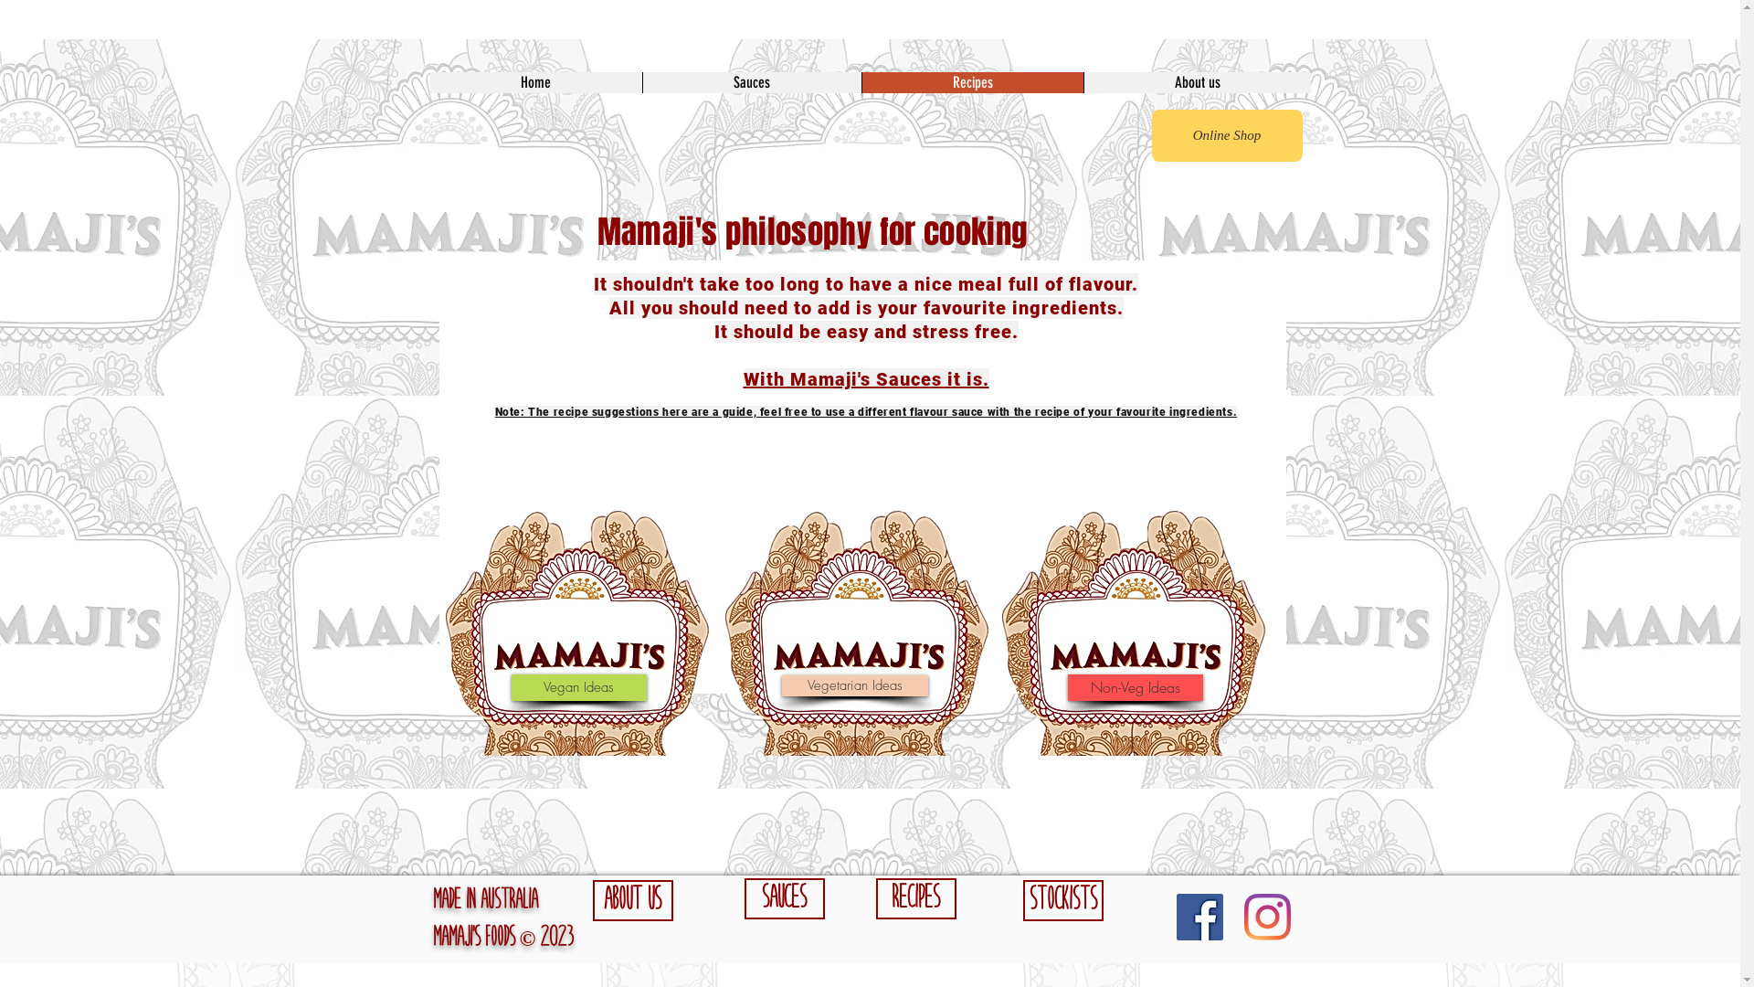 The width and height of the screenshot is (1754, 987). What do you see at coordinates (632, 901) in the screenshot?
I see `About us` at bounding box center [632, 901].